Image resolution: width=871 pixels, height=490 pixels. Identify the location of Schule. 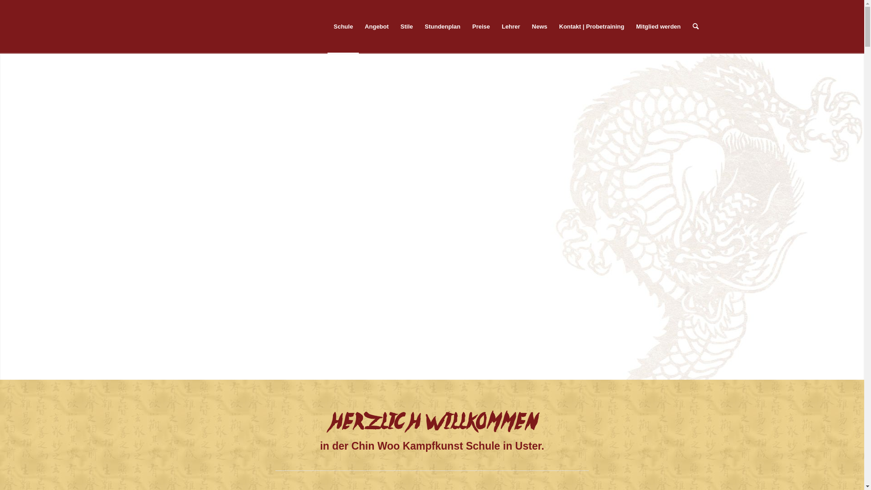
(343, 27).